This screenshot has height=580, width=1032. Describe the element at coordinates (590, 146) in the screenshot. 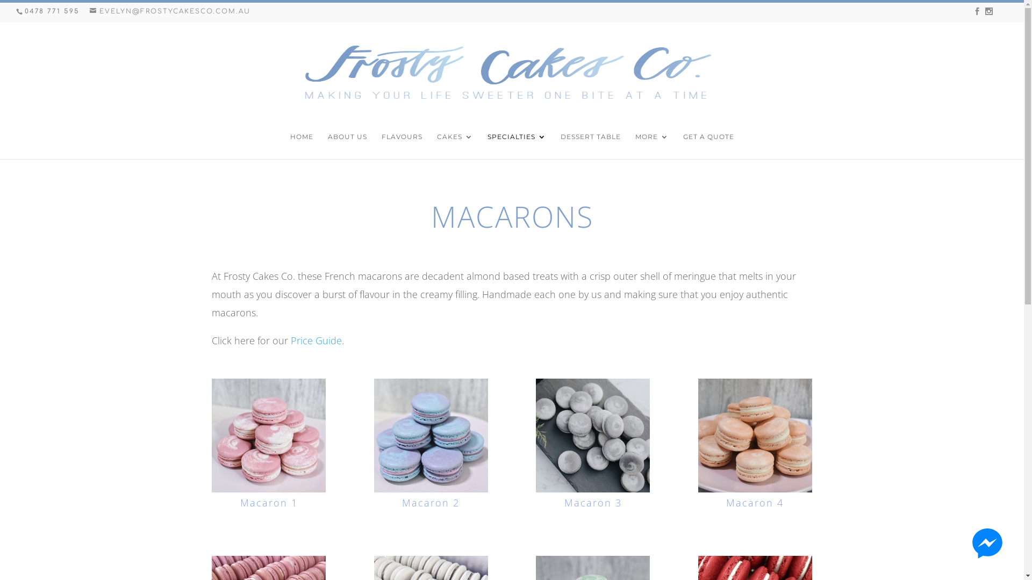

I see `DESSERT TABLE` at that location.